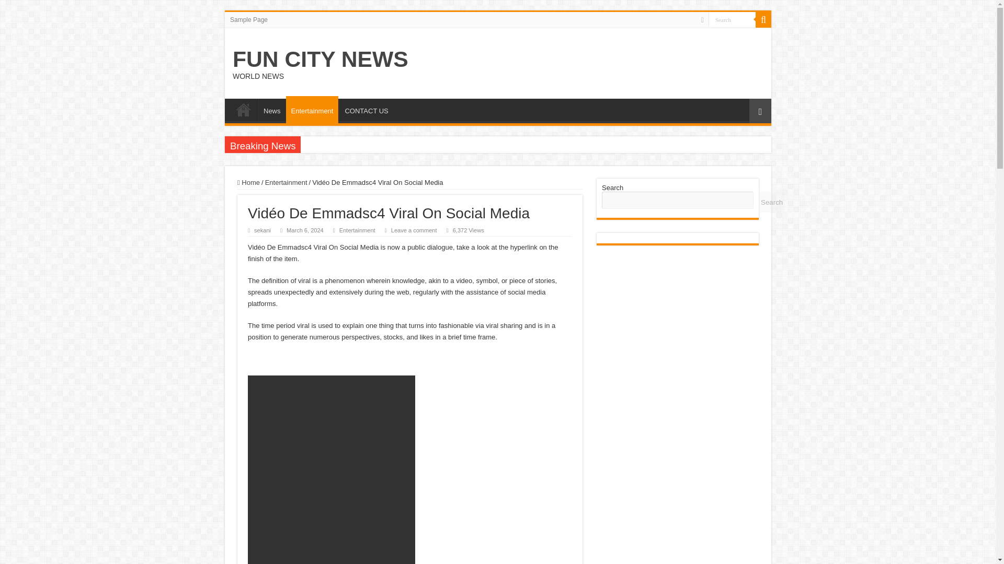 Image resolution: width=1004 pixels, height=564 pixels. What do you see at coordinates (321, 58) in the screenshot?
I see `FUN CITY NEWS` at bounding box center [321, 58].